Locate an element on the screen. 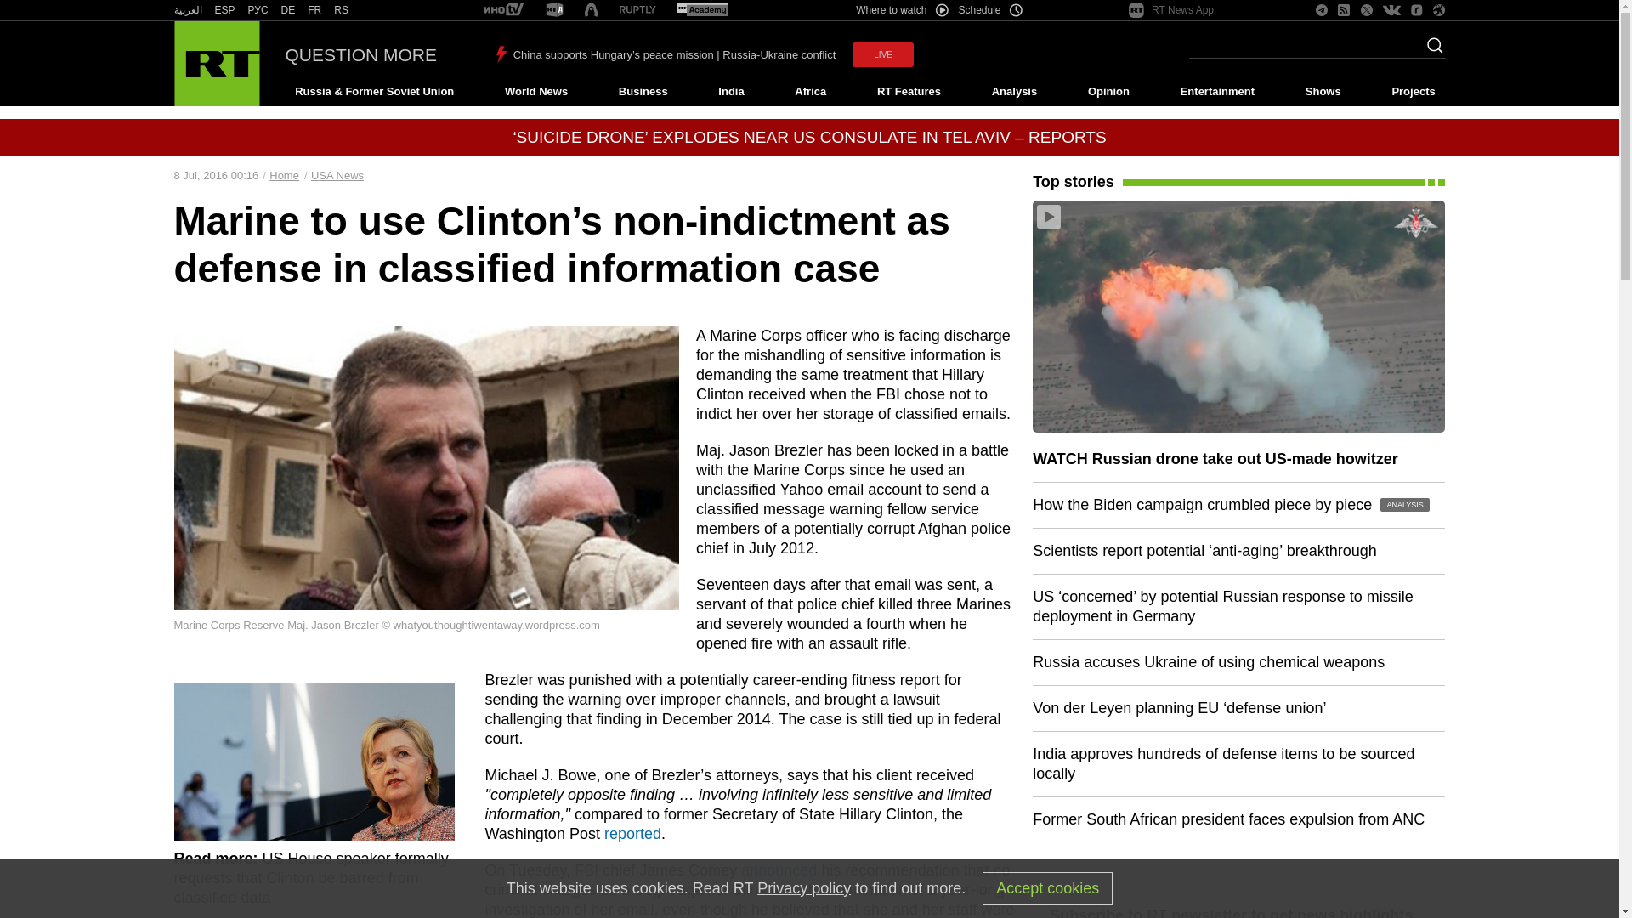 The height and width of the screenshot is (918, 1632). DE is located at coordinates (287, 10).